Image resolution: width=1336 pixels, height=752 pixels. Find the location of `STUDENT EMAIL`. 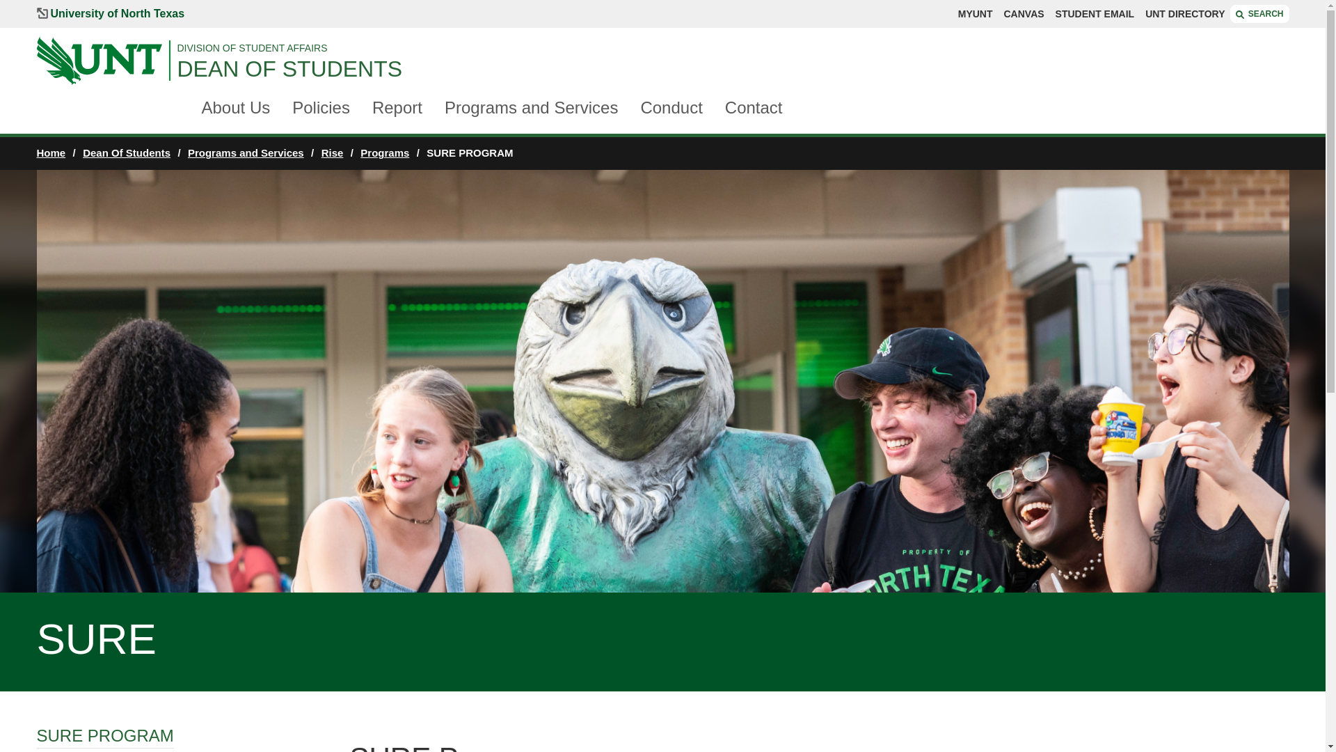

STUDENT EMAIL is located at coordinates (1095, 14).